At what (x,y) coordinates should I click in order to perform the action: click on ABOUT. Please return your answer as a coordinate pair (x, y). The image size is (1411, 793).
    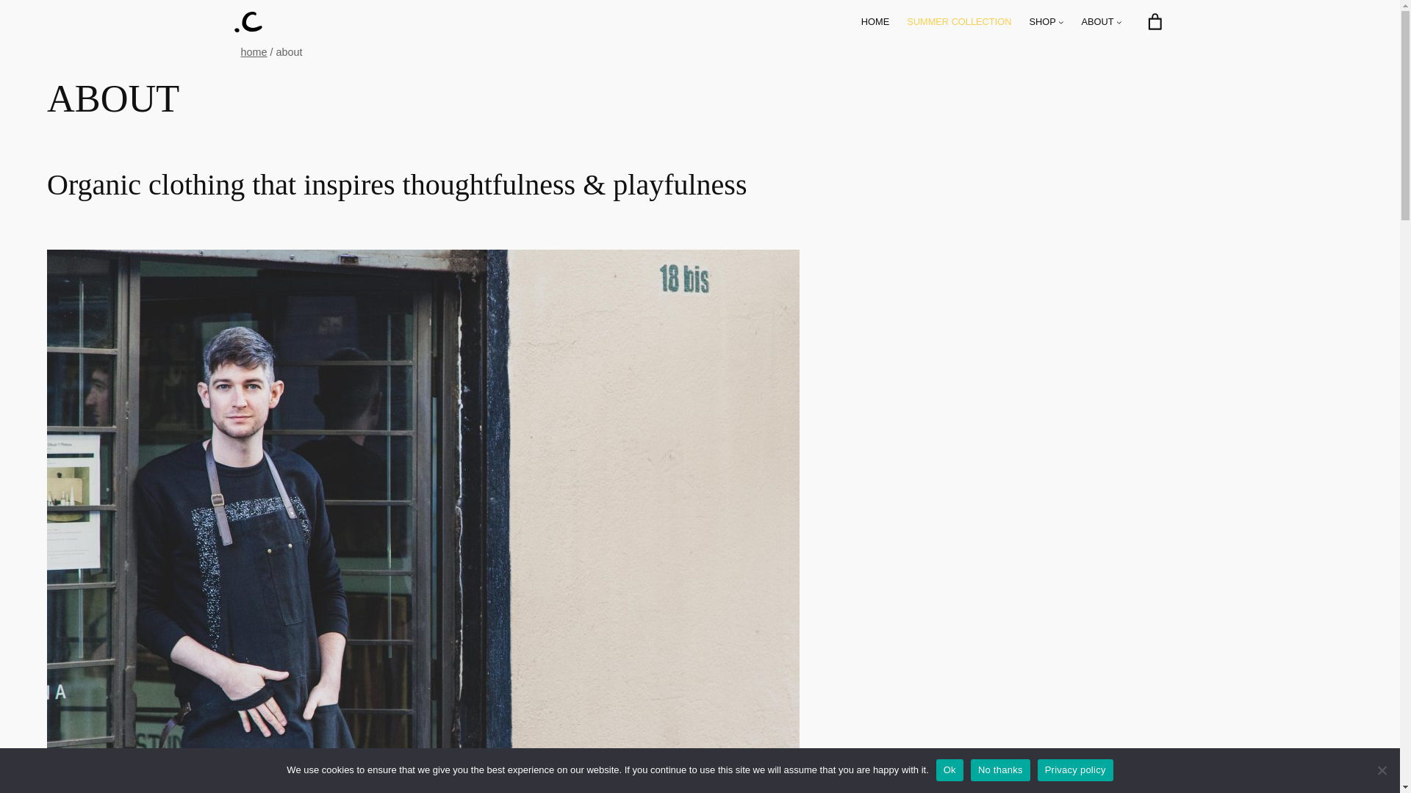
    Looking at the image, I should click on (1098, 22).